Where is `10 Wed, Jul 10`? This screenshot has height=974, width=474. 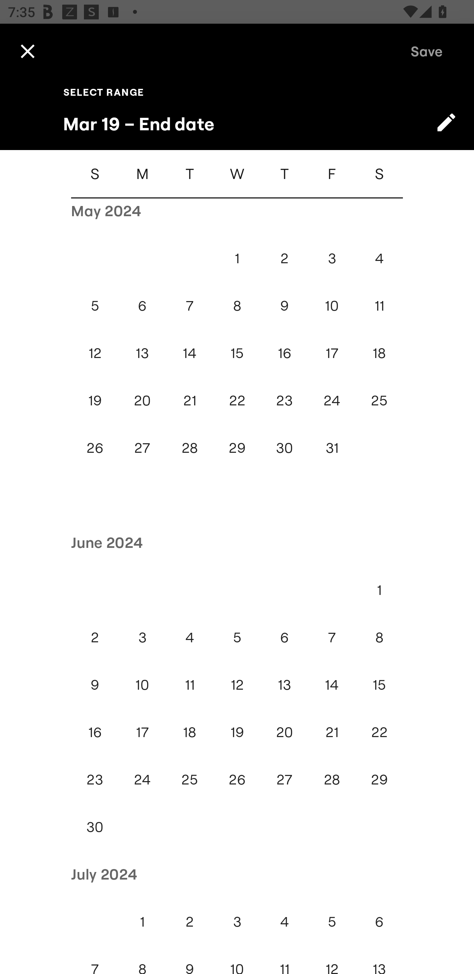 10 Wed, Jul 10 is located at coordinates (237, 960).